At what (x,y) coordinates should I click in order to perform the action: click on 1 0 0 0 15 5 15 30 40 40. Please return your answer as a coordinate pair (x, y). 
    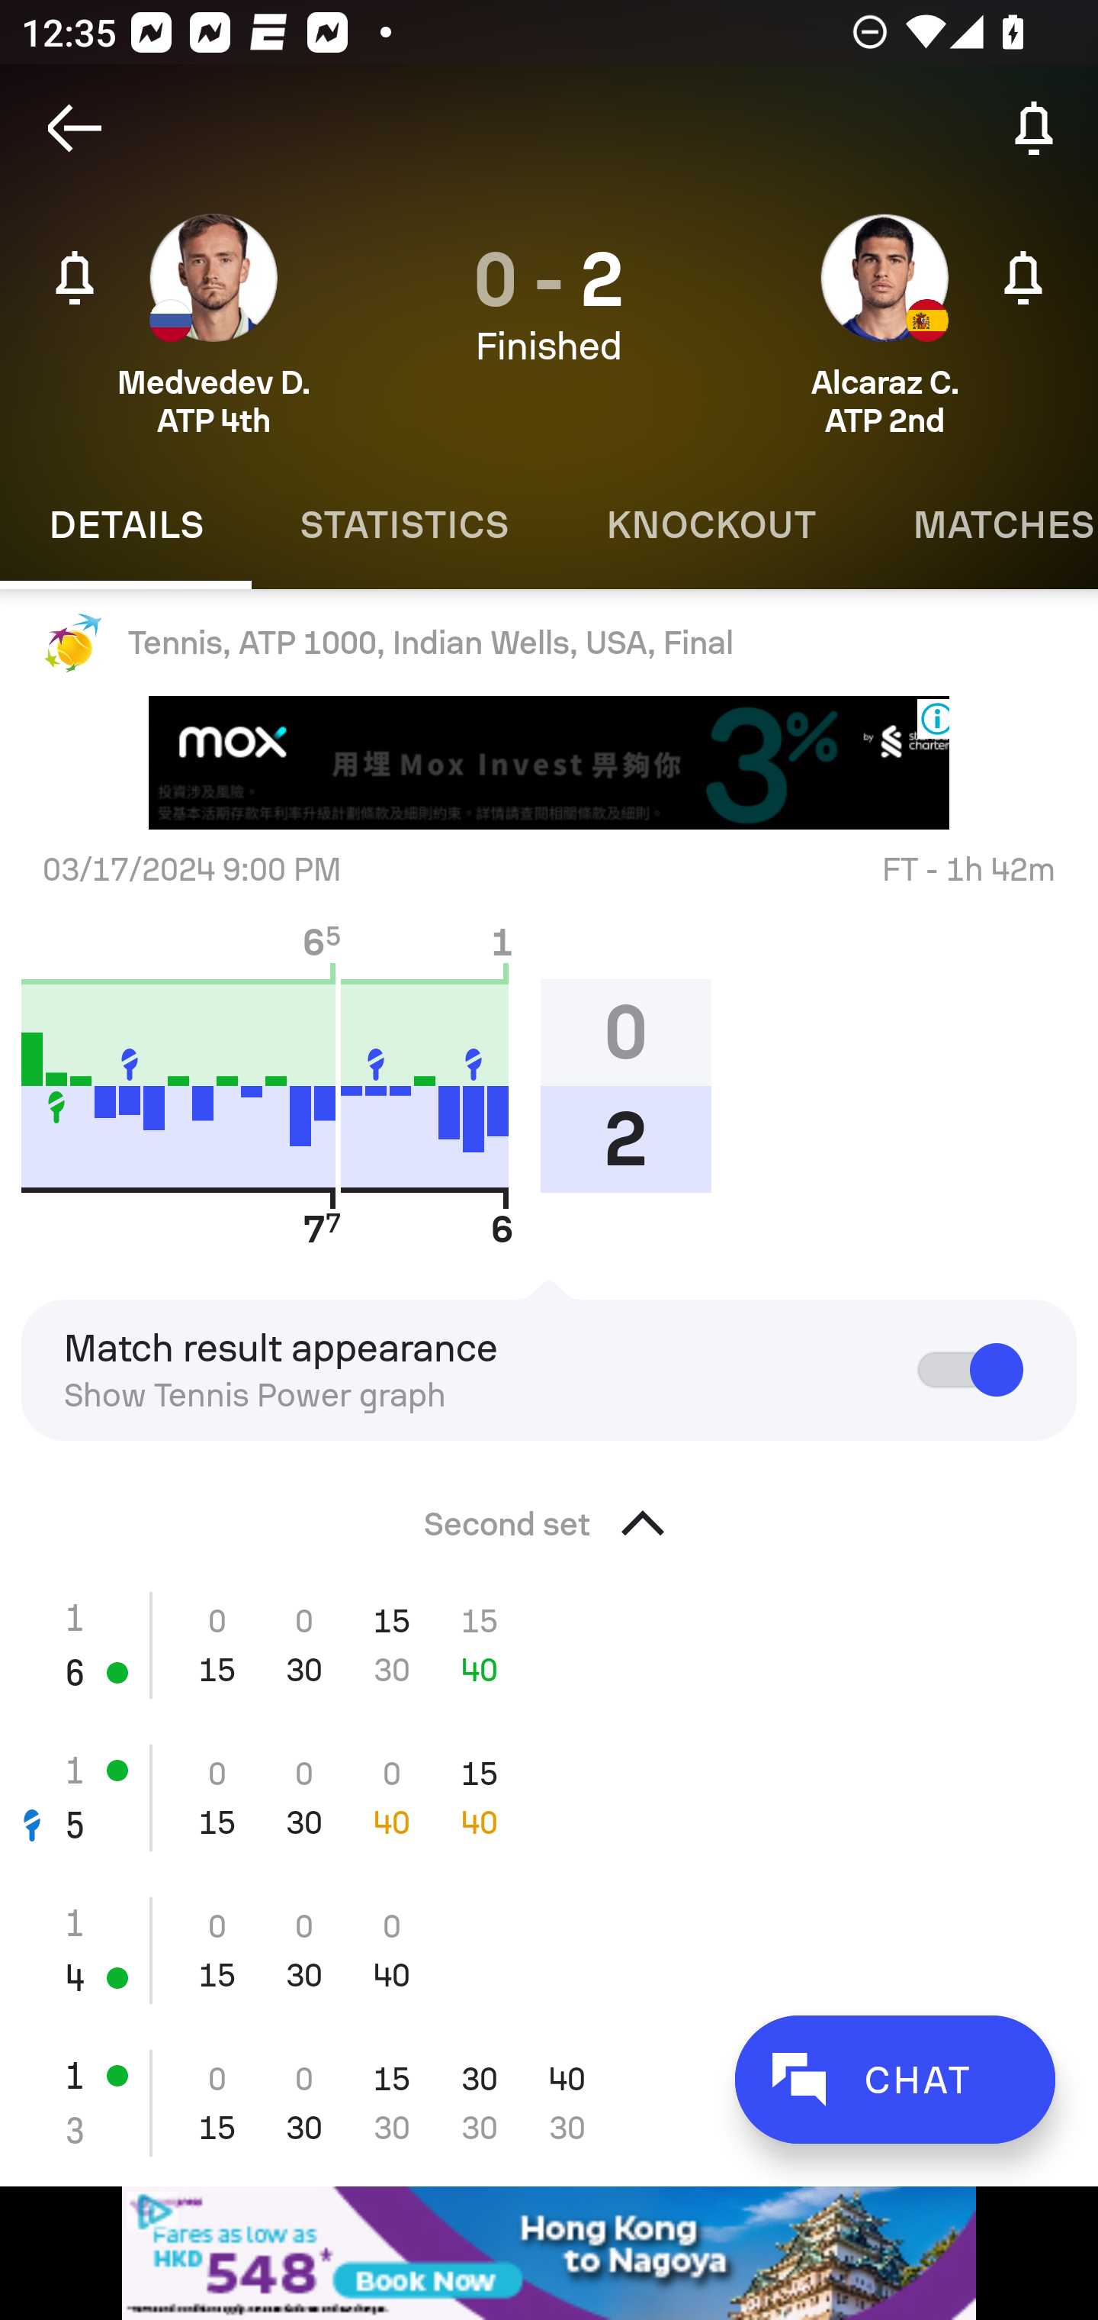
    Looking at the image, I should click on (549, 1798).